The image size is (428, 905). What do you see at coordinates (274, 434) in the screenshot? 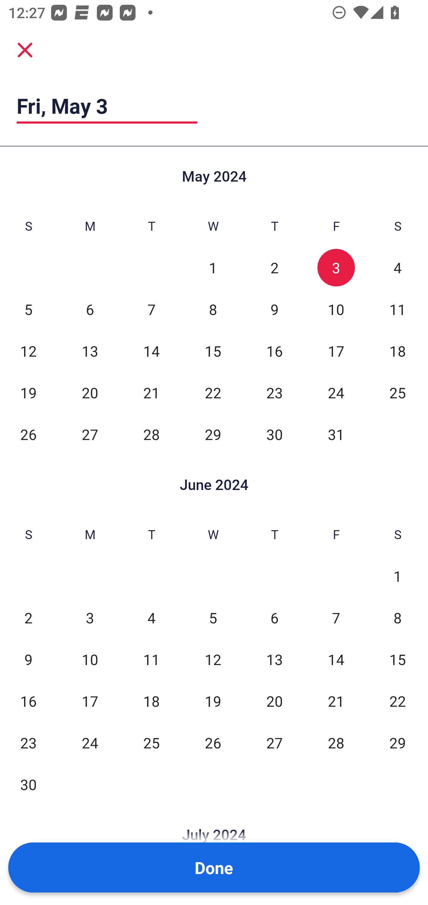
I see `30 Thu, May 30, Not Selected` at bounding box center [274, 434].